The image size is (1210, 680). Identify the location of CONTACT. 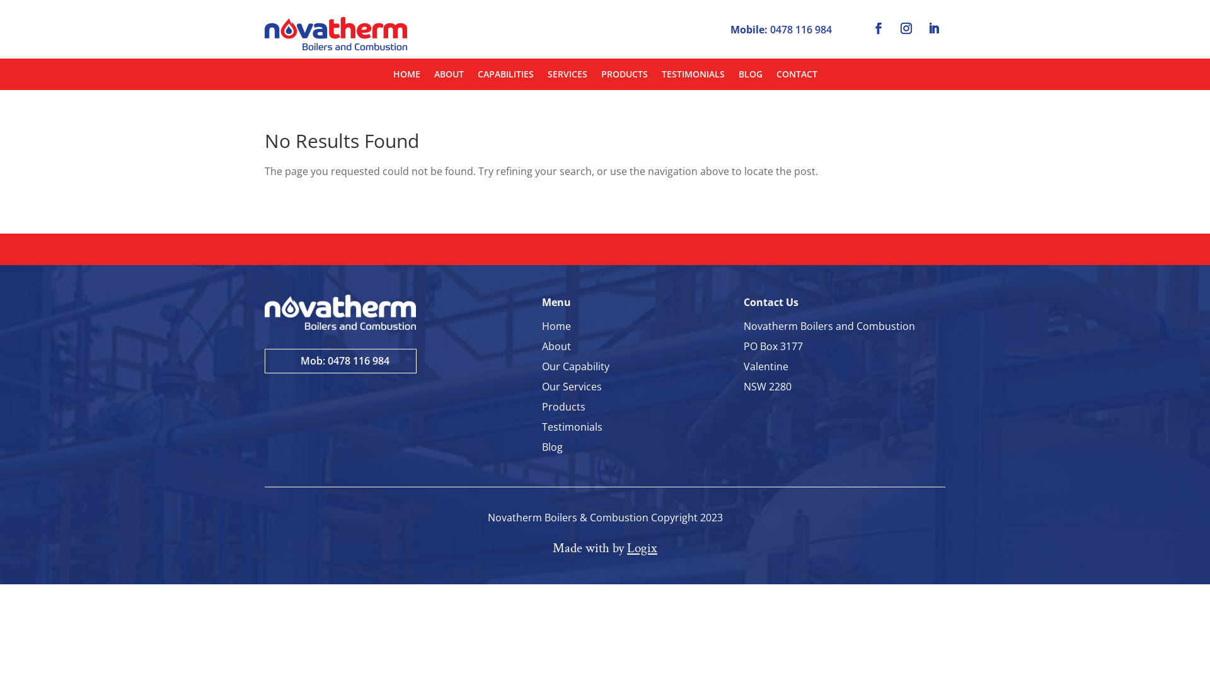
(797, 77).